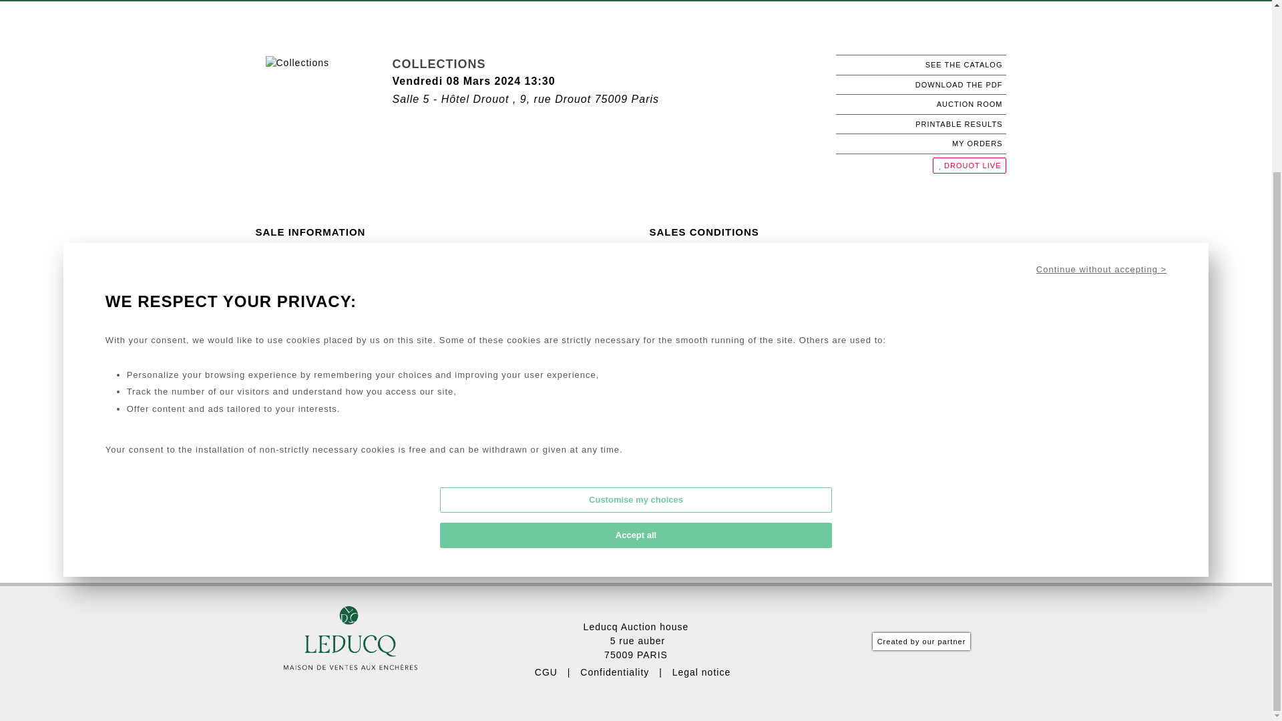 This screenshot has width=1282, height=721. What do you see at coordinates (970, 164) in the screenshot?
I see `DROUOT LIVE` at bounding box center [970, 164].